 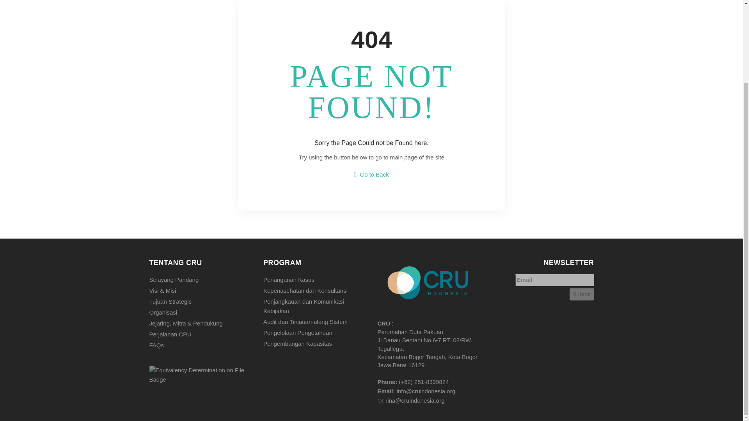 I want to click on Selayang Pandang, so click(x=201, y=279).